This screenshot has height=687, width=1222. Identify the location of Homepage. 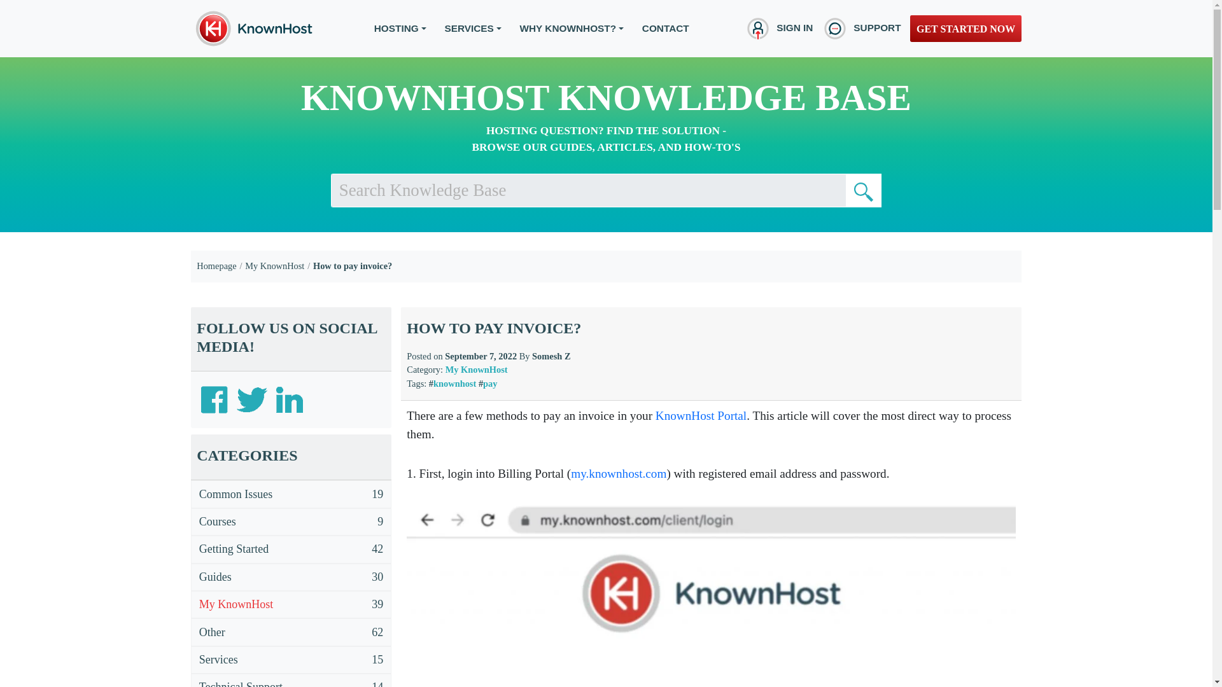
(216, 266).